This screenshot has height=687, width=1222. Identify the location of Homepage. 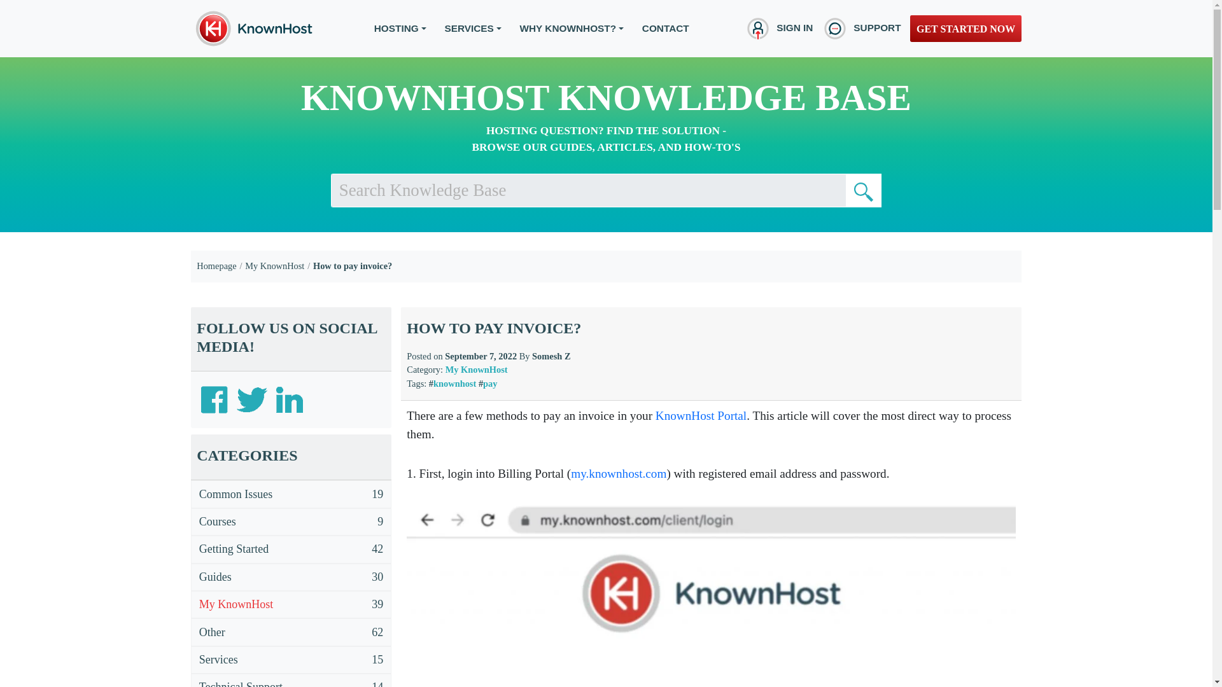
(216, 266).